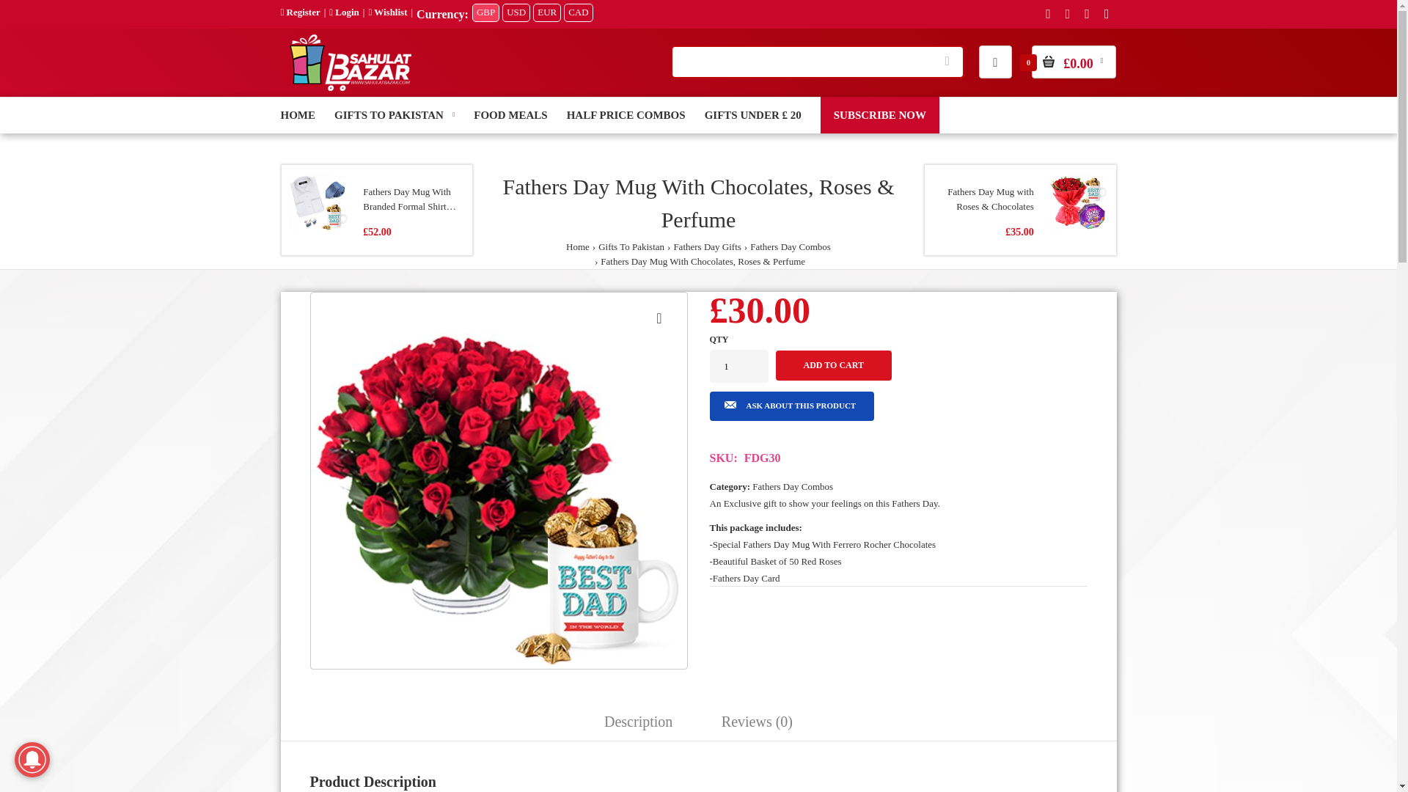 This screenshot has width=1408, height=792. Describe the element at coordinates (298, 114) in the screenshot. I see `HOME` at that location.